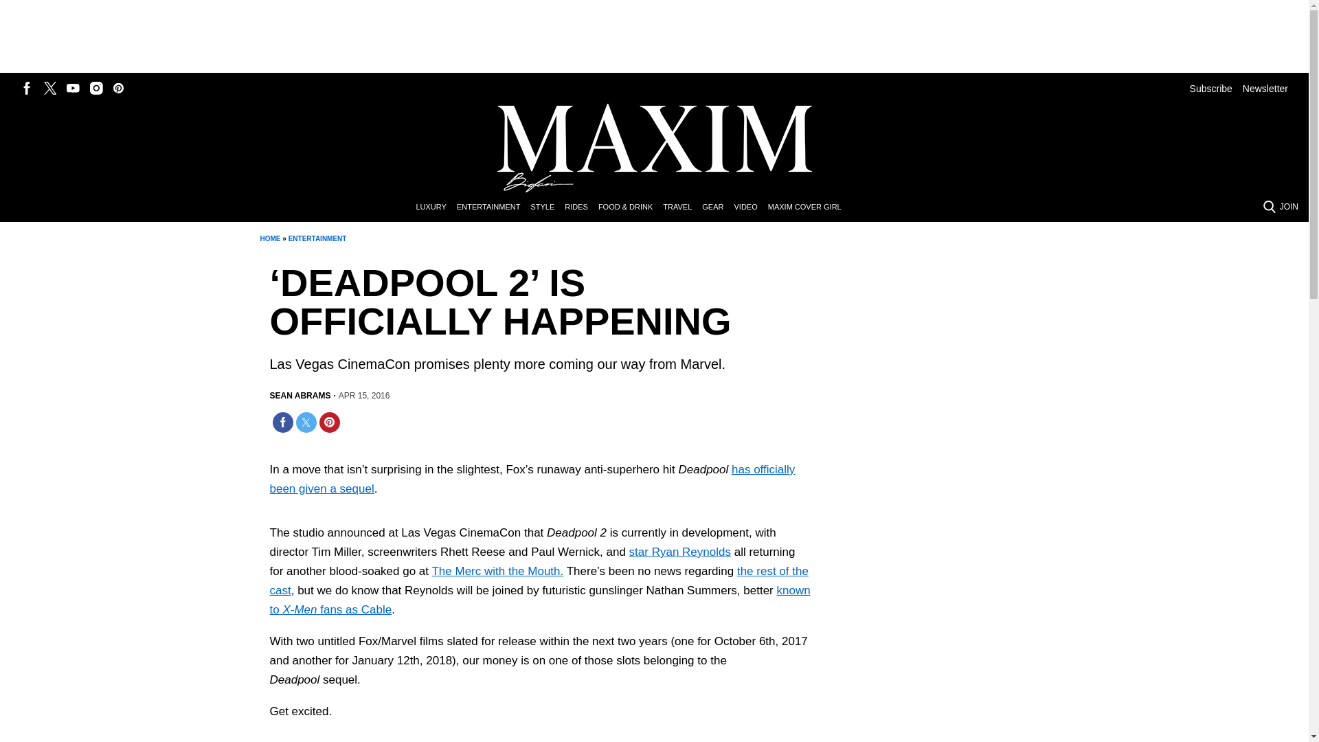 The image size is (1319, 742). Describe the element at coordinates (1289, 206) in the screenshot. I see `JOIN` at that location.